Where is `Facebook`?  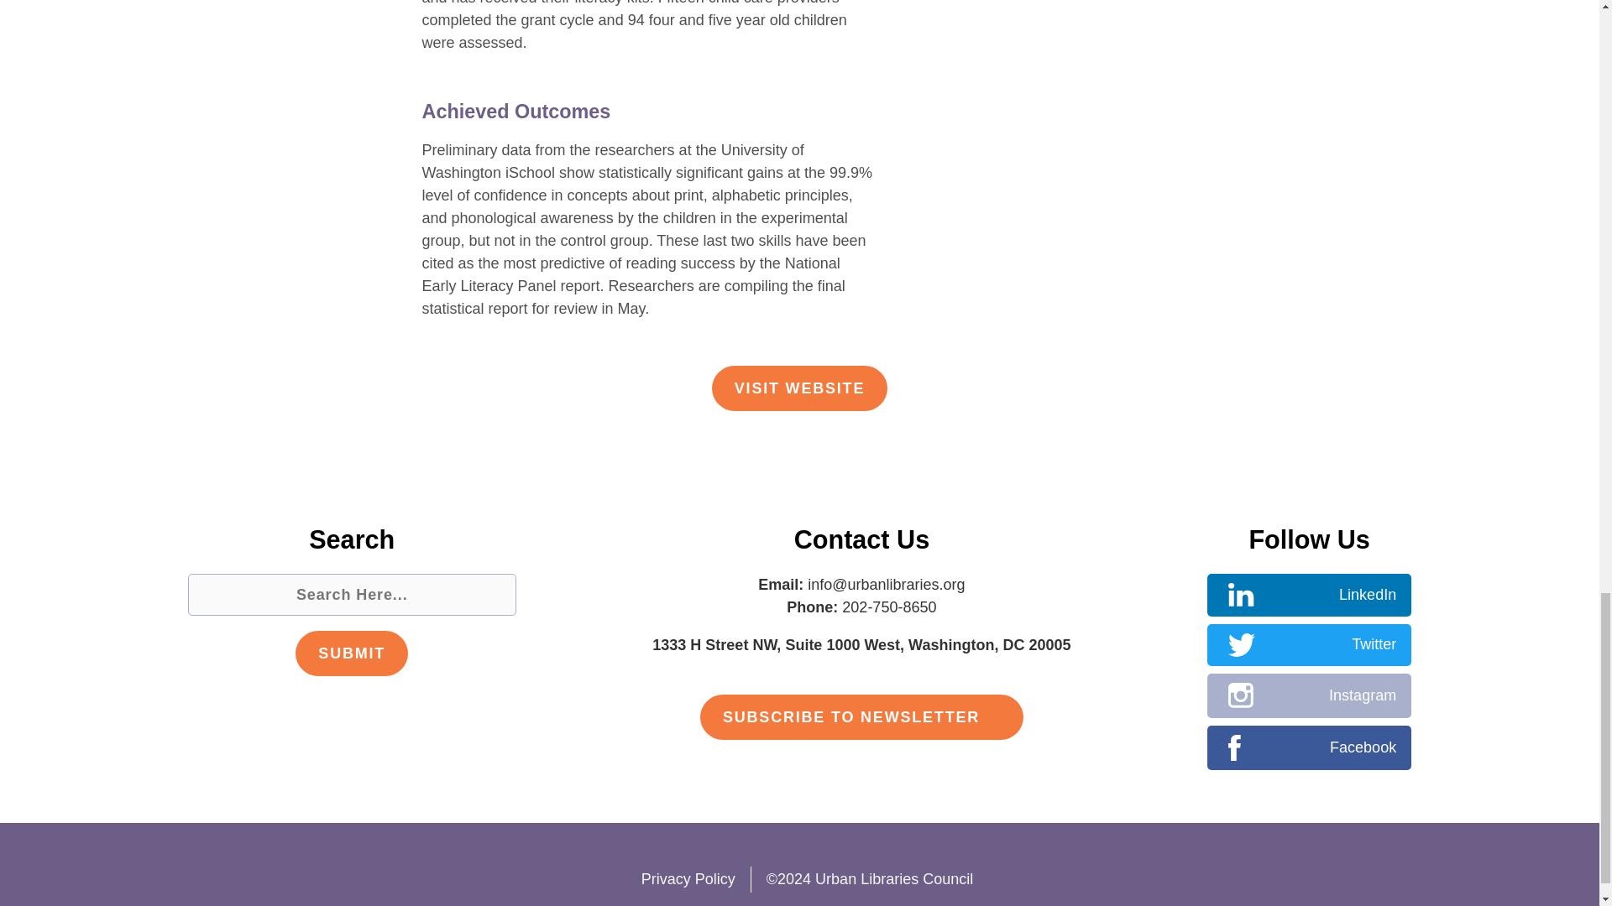 Facebook is located at coordinates (1310, 748).